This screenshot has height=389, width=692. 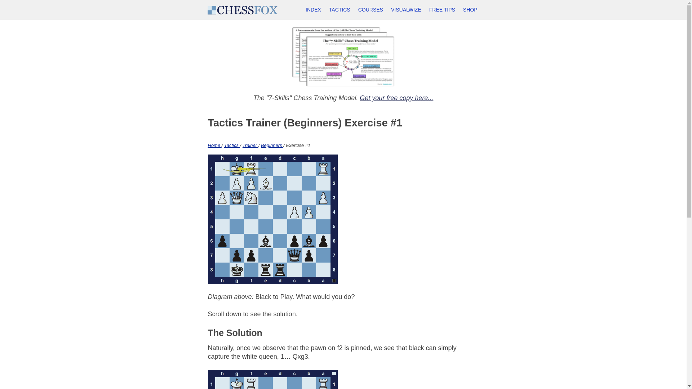 What do you see at coordinates (406, 10) in the screenshot?
I see `Visualization training exercises` at bounding box center [406, 10].